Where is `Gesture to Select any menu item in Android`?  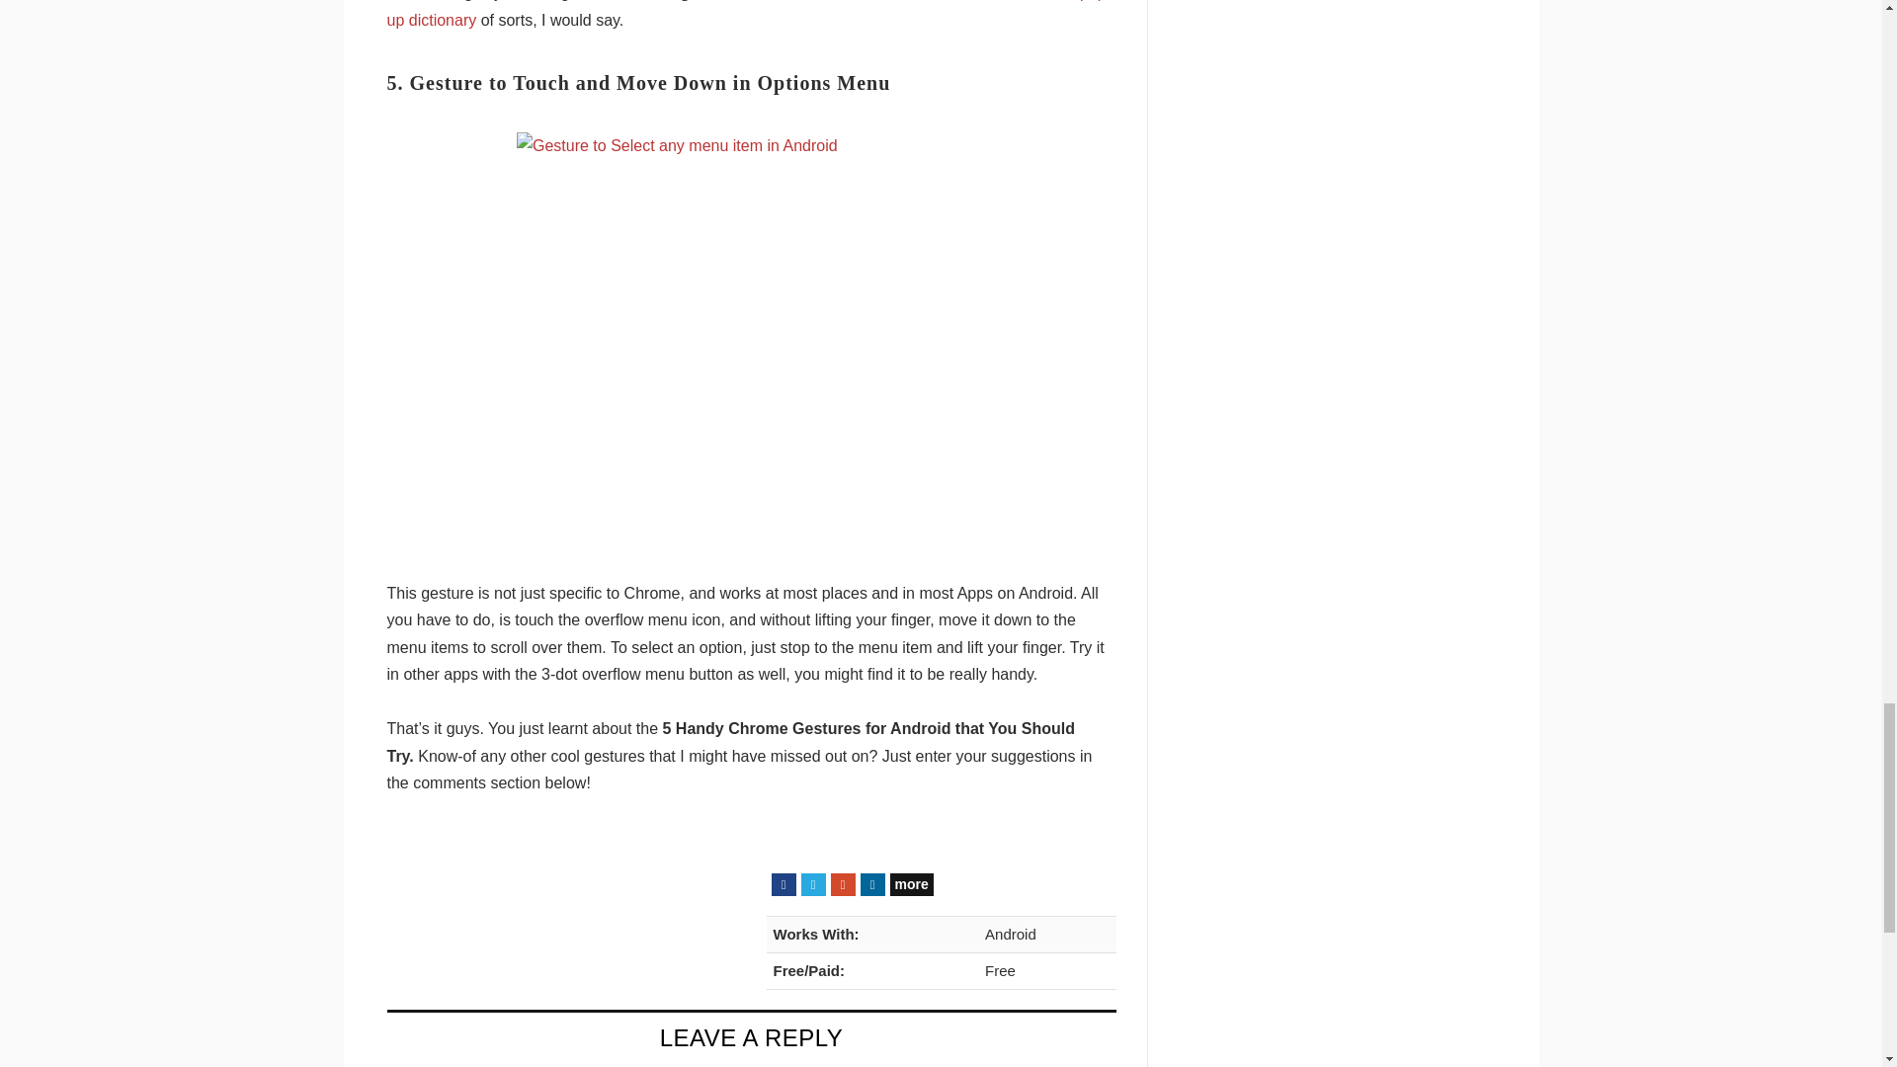
Gesture to Select any menu item in Android is located at coordinates (751, 338).